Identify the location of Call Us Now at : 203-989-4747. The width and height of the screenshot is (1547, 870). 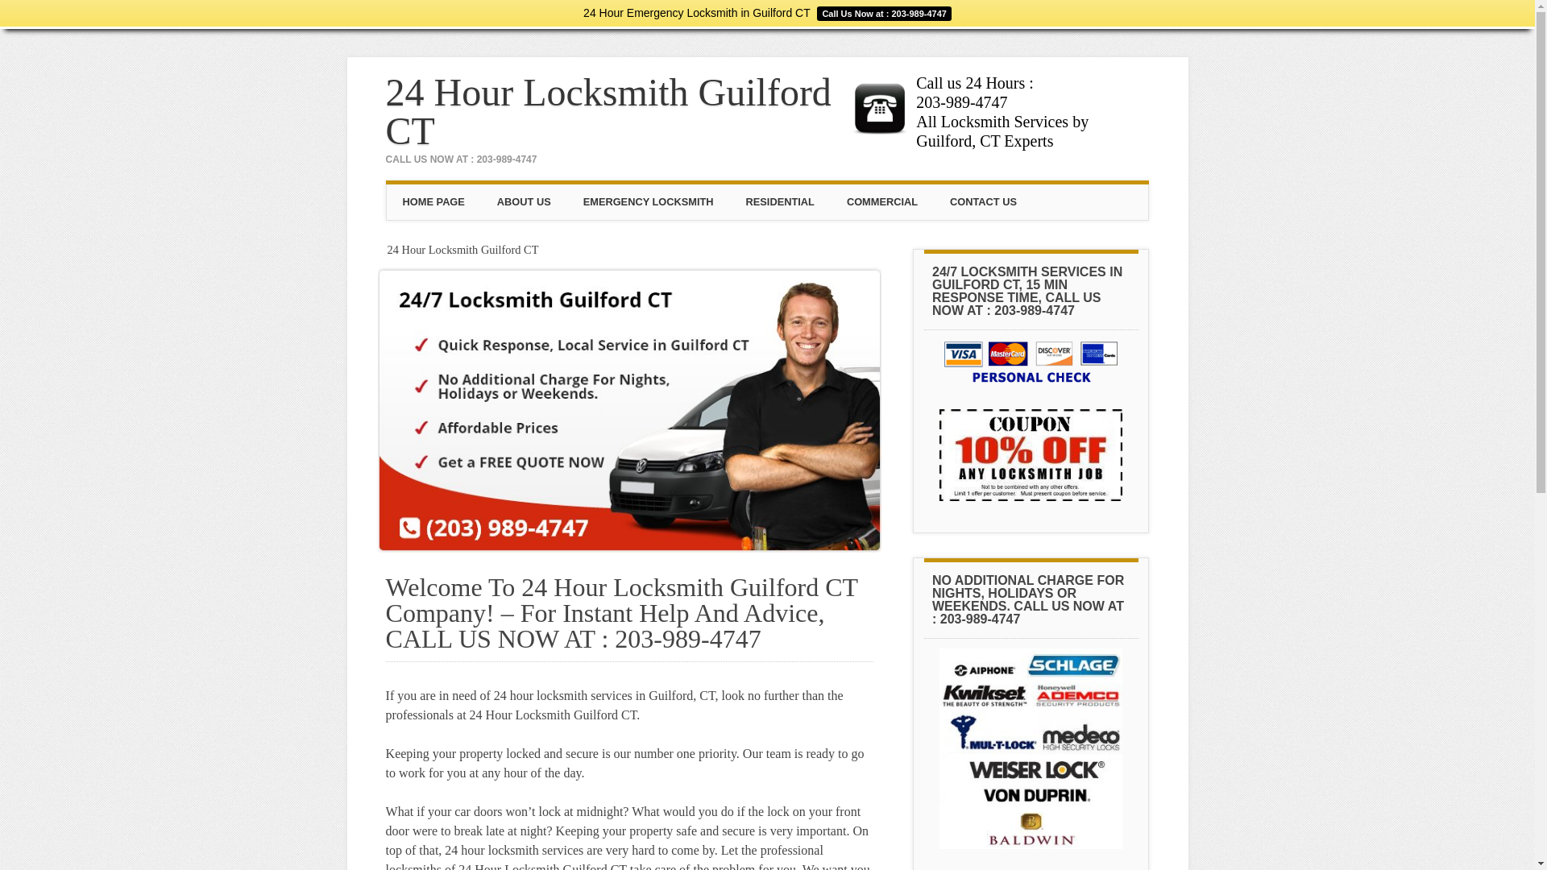
(881, 13).